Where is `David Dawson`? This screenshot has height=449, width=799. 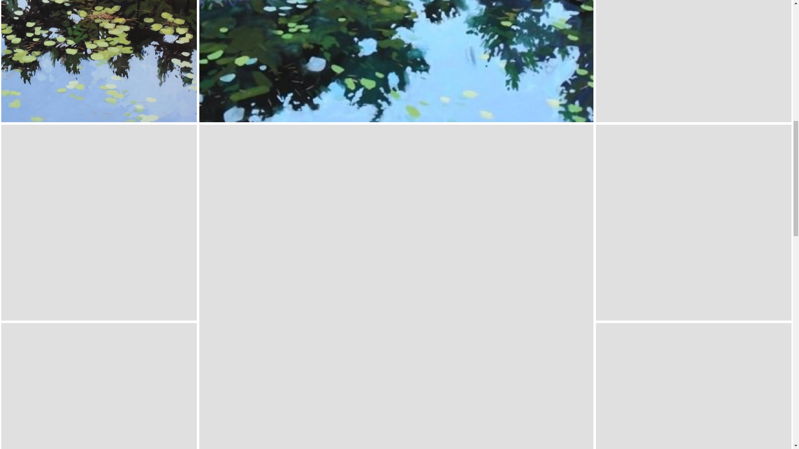 David Dawson is located at coordinates (99, 61).